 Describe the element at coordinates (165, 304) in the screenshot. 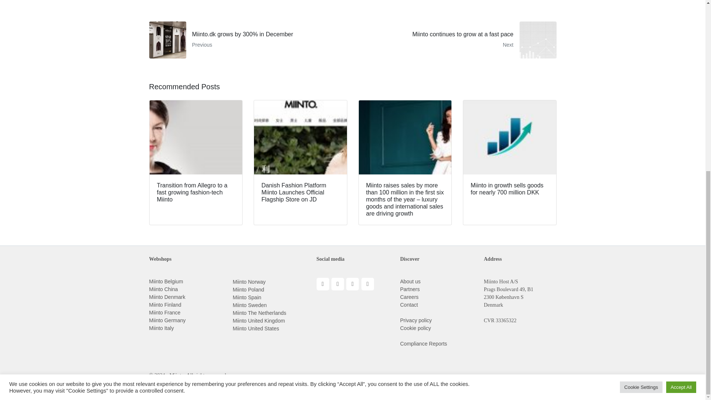

I see `Miinto Finland` at that location.